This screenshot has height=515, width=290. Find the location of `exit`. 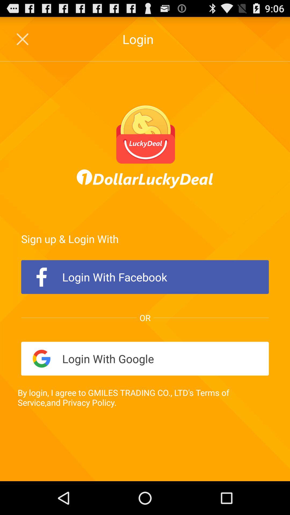

exit is located at coordinates (23, 39).